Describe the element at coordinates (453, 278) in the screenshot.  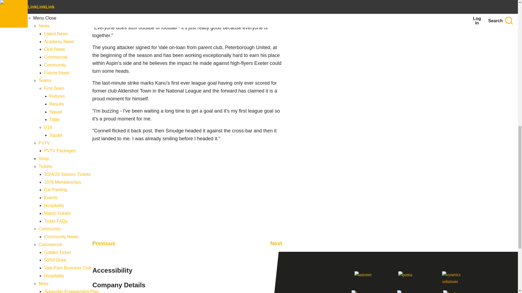
I see `Synectics` at that location.